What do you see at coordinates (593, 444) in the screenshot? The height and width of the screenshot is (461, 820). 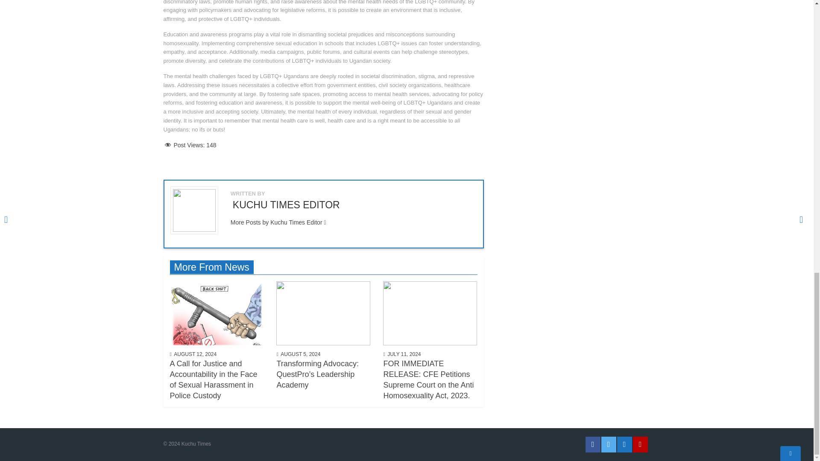 I see `Facebook` at bounding box center [593, 444].